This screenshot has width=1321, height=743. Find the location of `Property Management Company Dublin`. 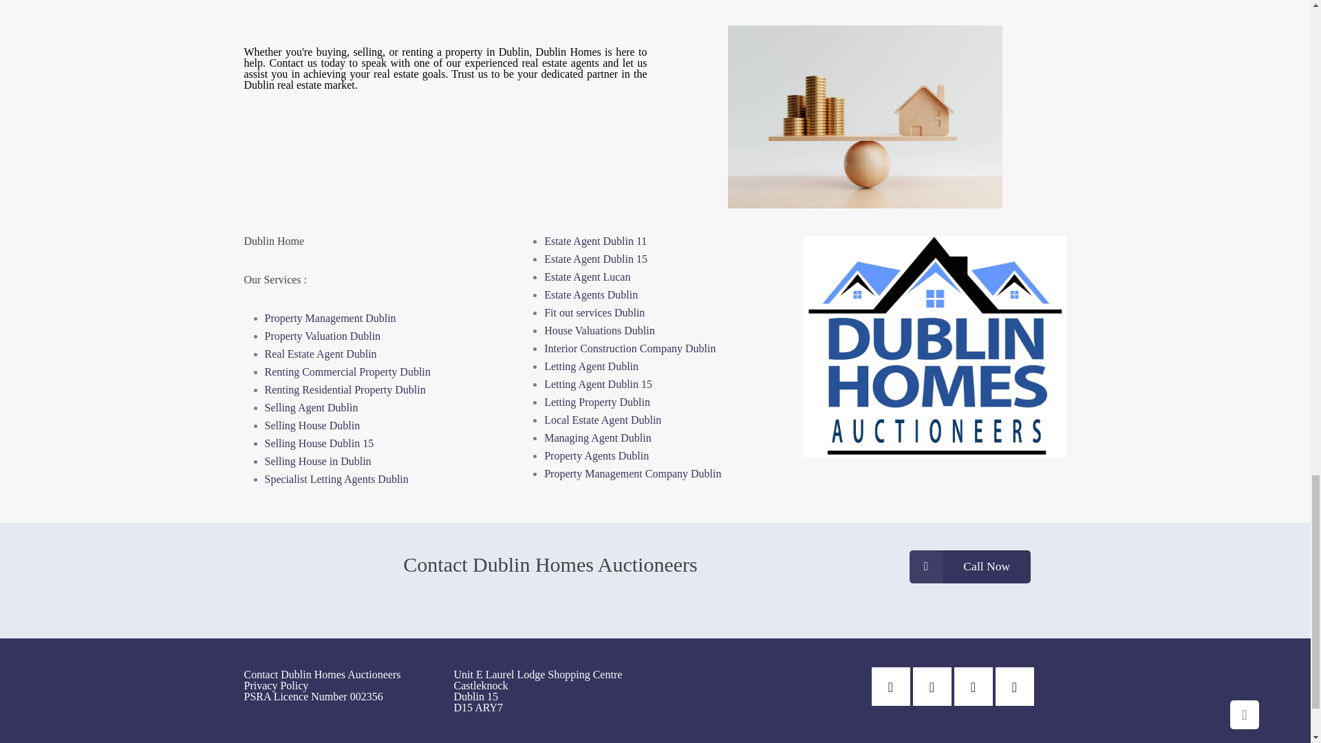

Property Management Company Dublin is located at coordinates (633, 473).